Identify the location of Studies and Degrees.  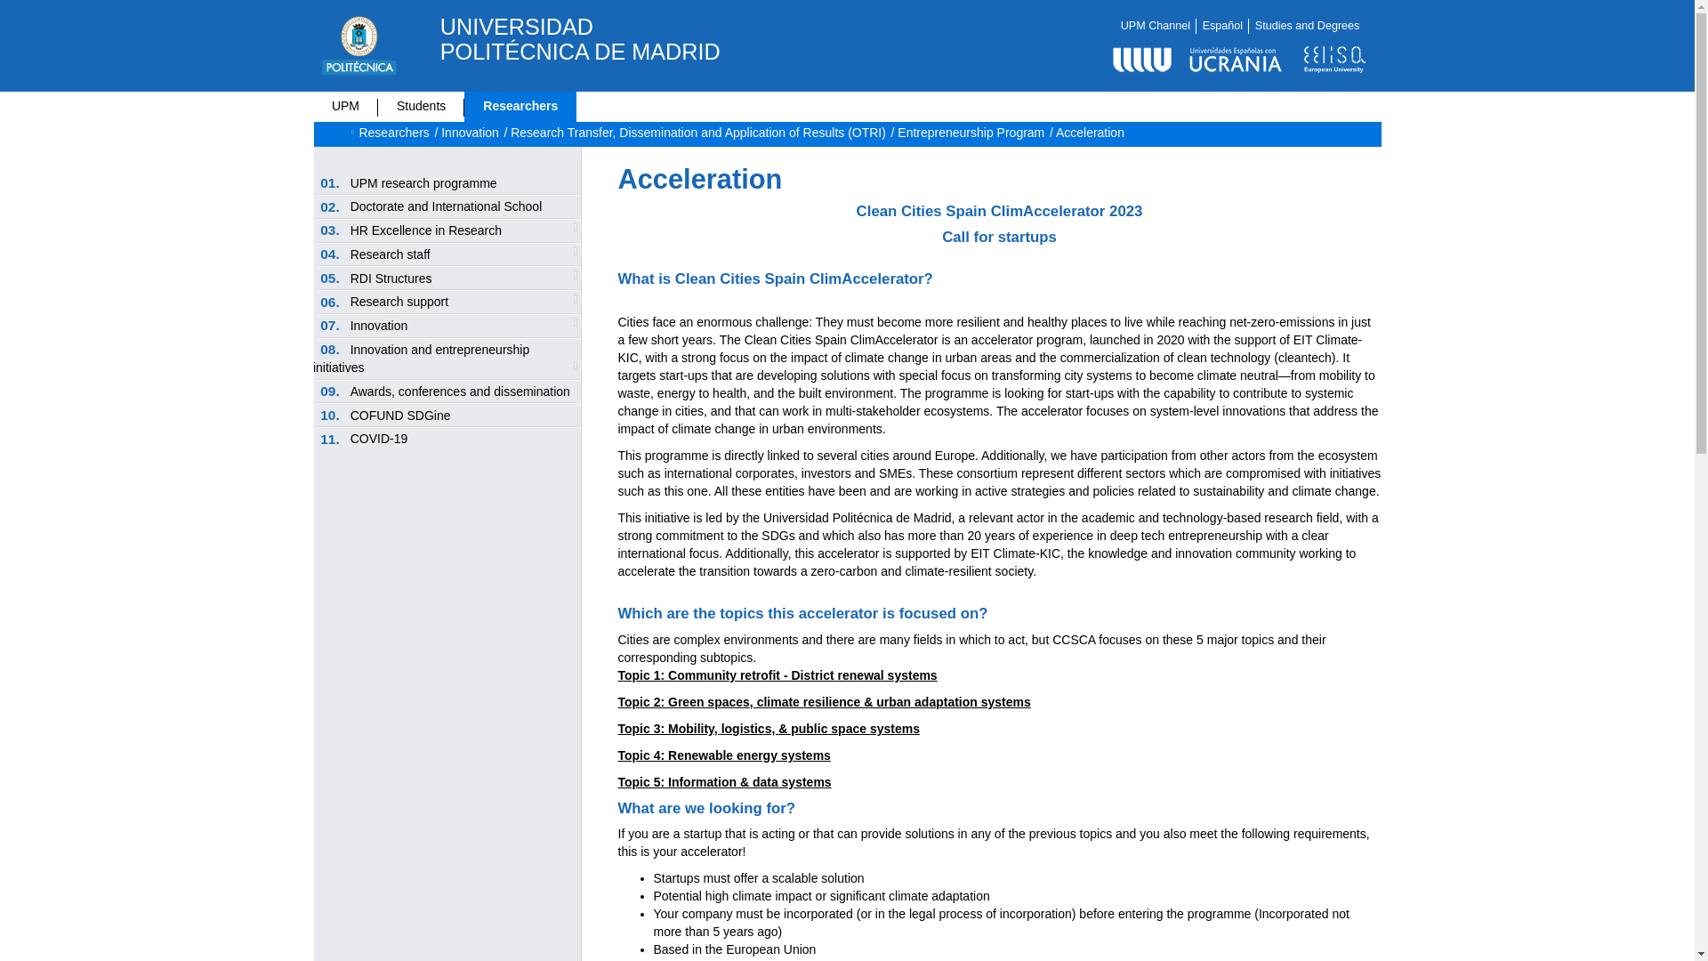
(1308, 25).